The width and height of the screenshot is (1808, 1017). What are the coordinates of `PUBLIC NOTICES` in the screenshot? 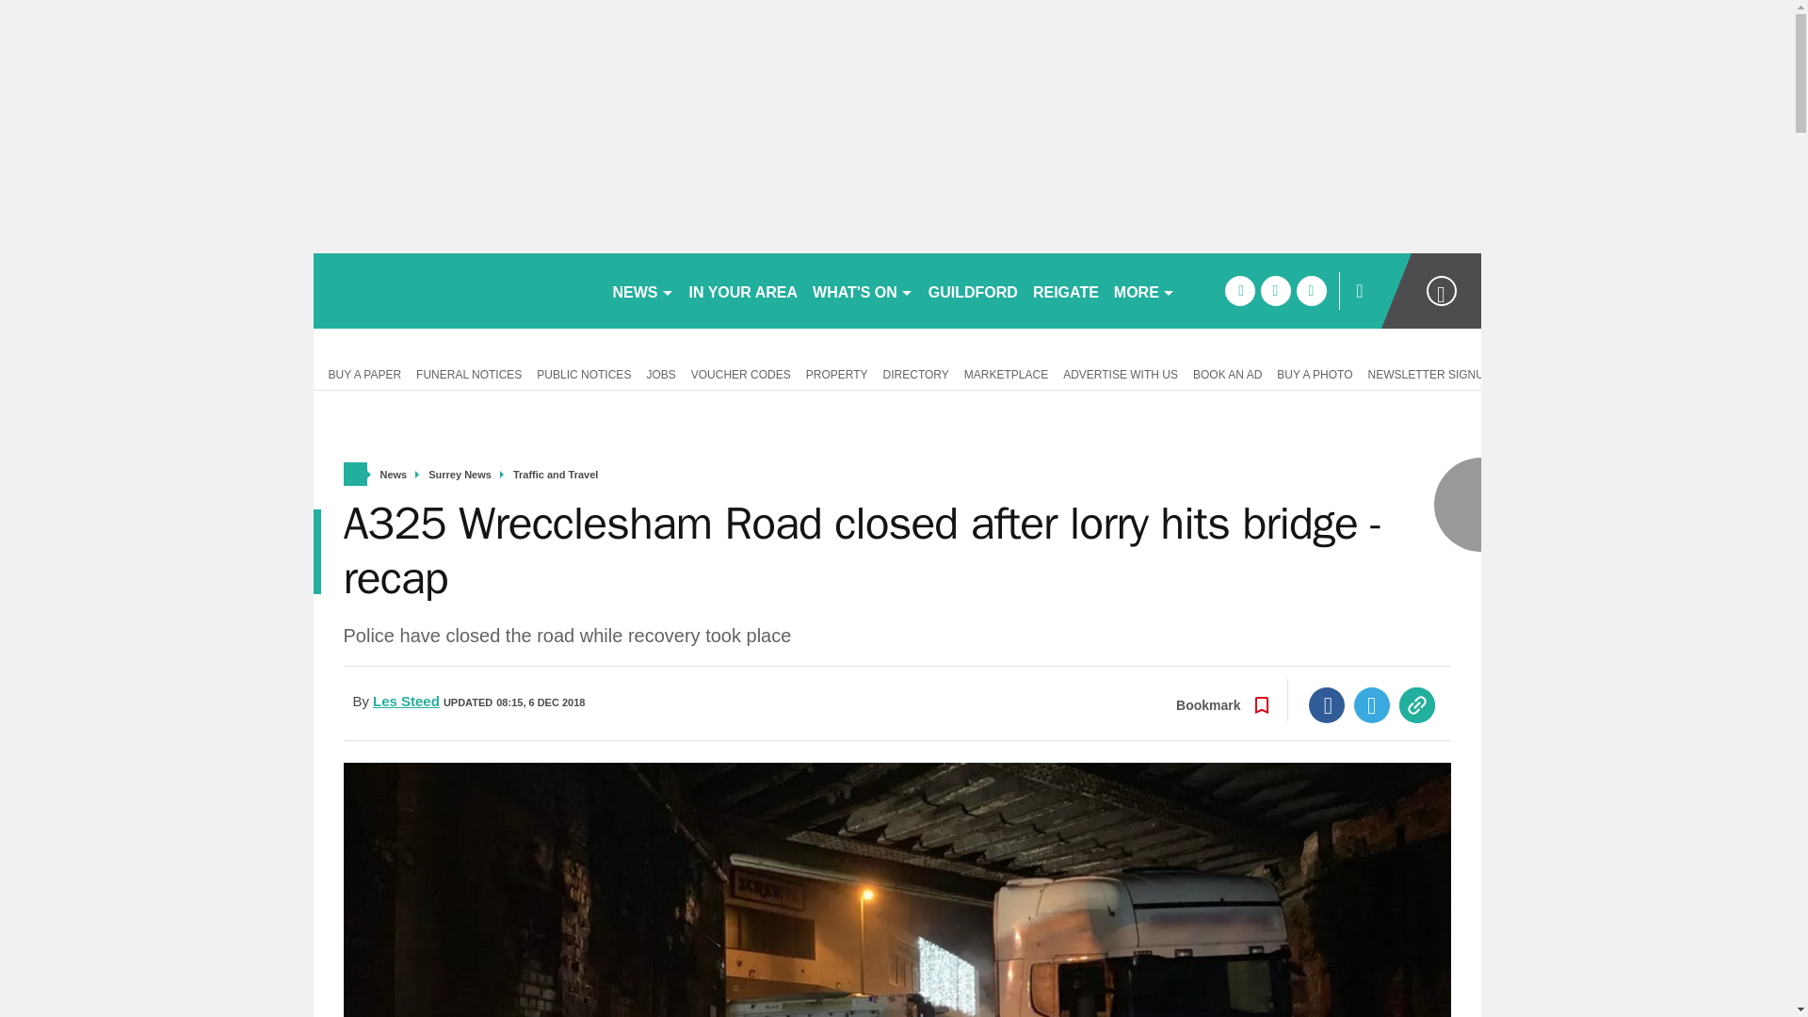 It's located at (584, 373).